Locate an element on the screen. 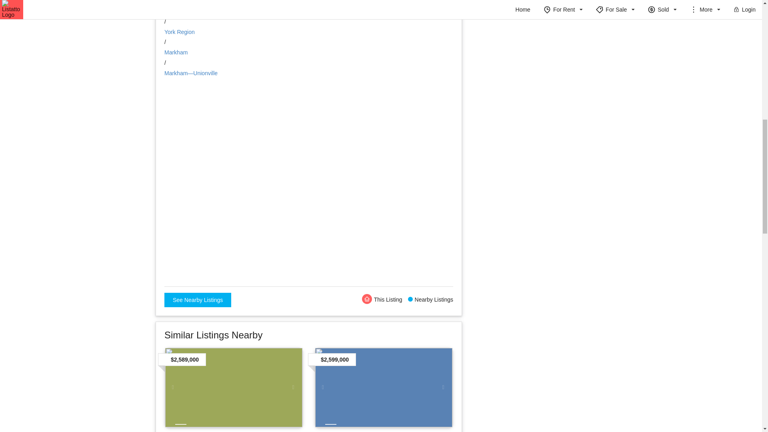  York Region is located at coordinates (179, 32).